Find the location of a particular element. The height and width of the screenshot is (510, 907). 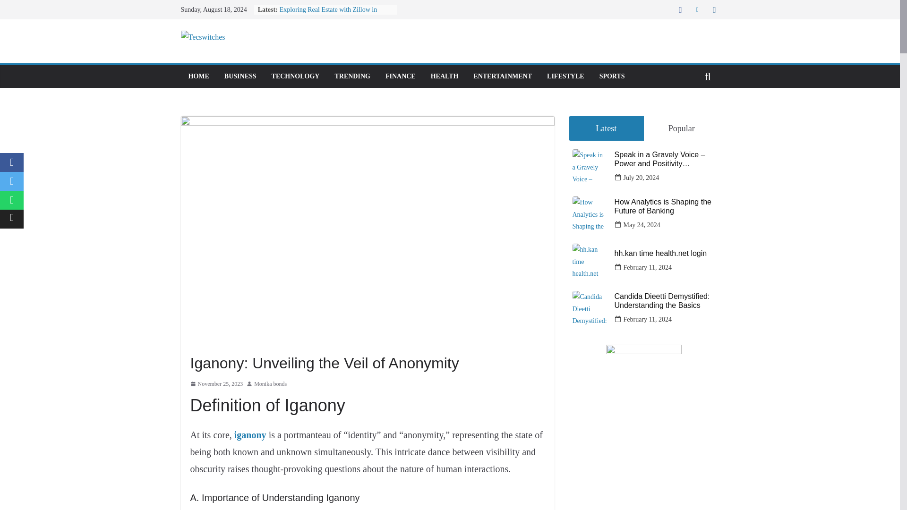

iganony is located at coordinates (250, 435).